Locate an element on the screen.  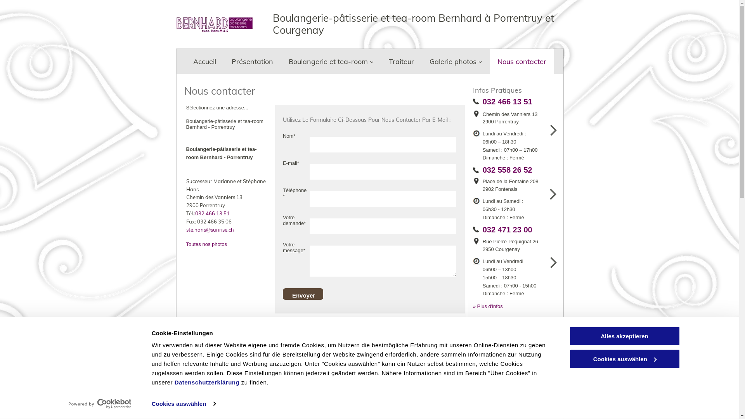
Nous contacter is located at coordinates (522, 61).